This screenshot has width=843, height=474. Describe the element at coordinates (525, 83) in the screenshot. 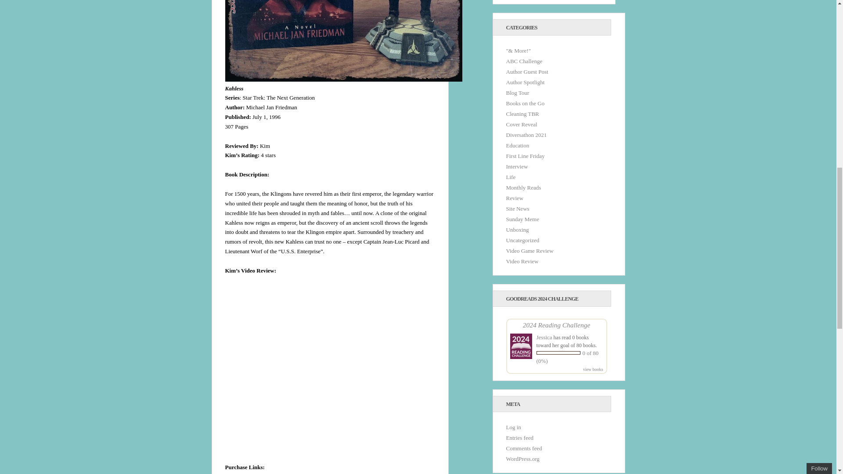

I see `Author Spotlight` at that location.